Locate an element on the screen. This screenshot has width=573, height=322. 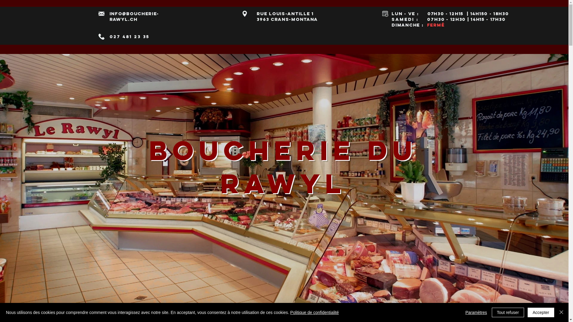
maps-and-flags-phase-5-compressor.png is located at coordinates (245, 14).